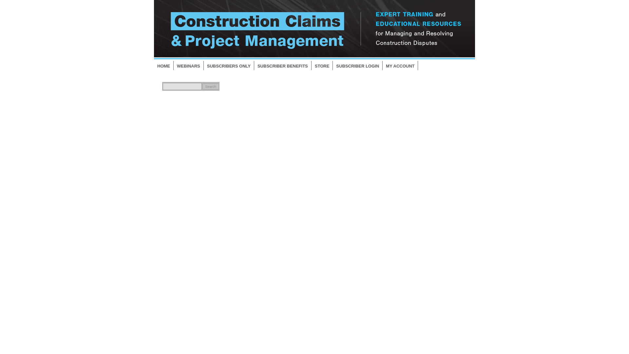 This screenshot has width=629, height=354. Describe the element at coordinates (211, 87) in the screenshot. I see `Search` at that location.